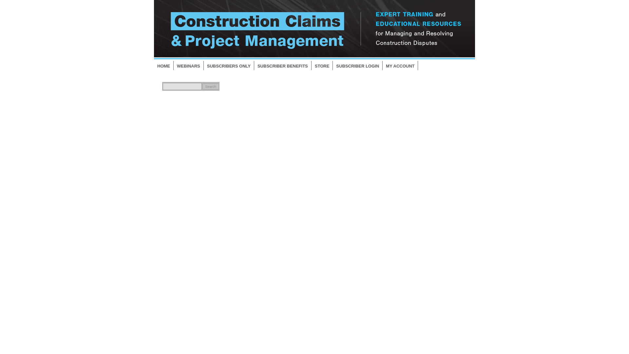 This screenshot has width=629, height=354. Describe the element at coordinates (211, 87) in the screenshot. I see `Search` at that location.